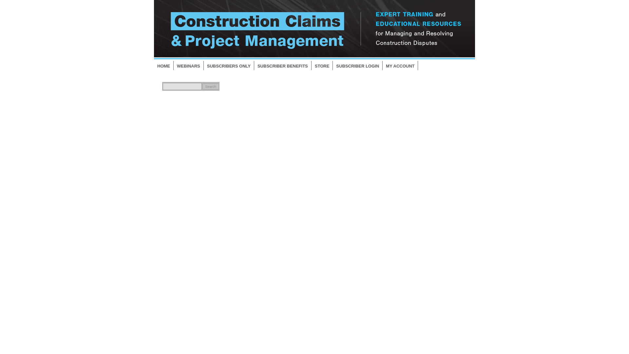 This screenshot has width=629, height=354. Describe the element at coordinates (211, 87) in the screenshot. I see `Search` at that location.